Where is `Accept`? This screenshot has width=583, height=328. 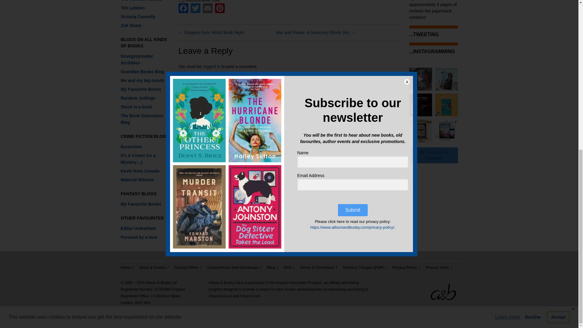
Accept is located at coordinates (558, 43).